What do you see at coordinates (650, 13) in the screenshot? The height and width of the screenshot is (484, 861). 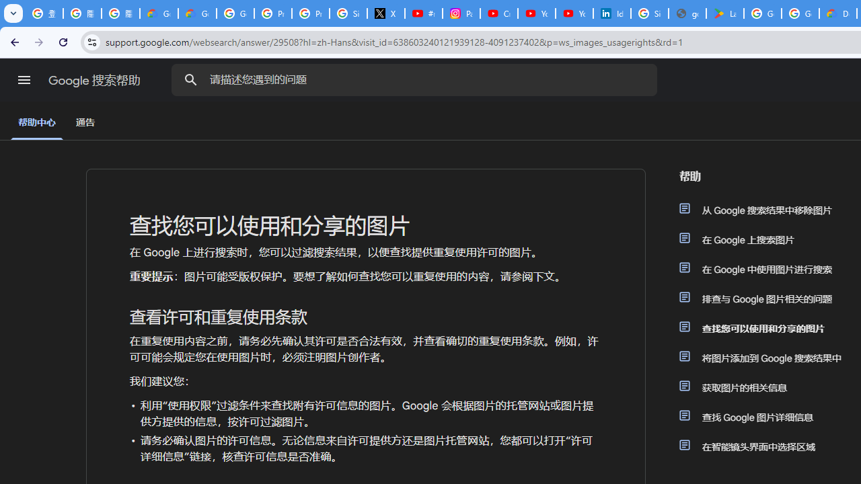 I see `Sign in - Google Accounts` at bounding box center [650, 13].